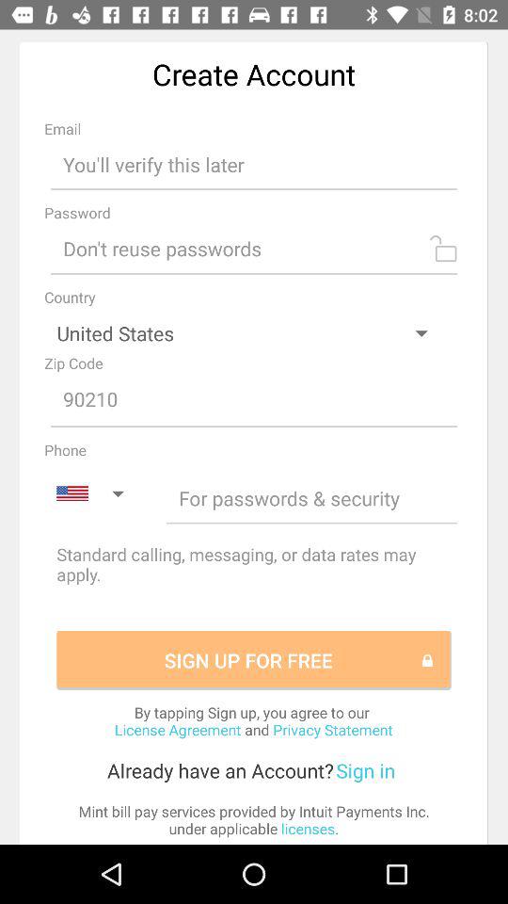 Image resolution: width=508 pixels, height=904 pixels. What do you see at coordinates (254, 249) in the screenshot?
I see `enter password` at bounding box center [254, 249].